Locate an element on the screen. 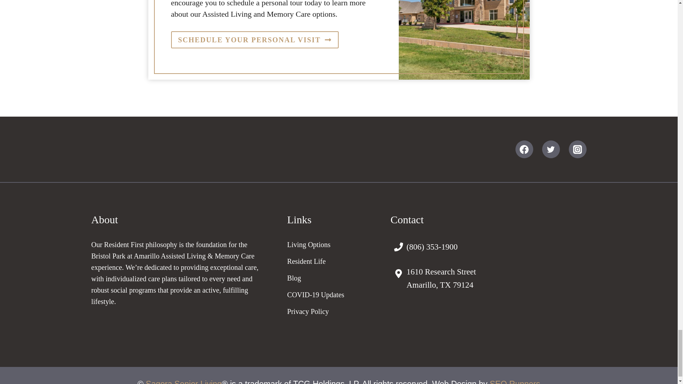 The image size is (683, 384). Resident Life is located at coordinates (333, 261).